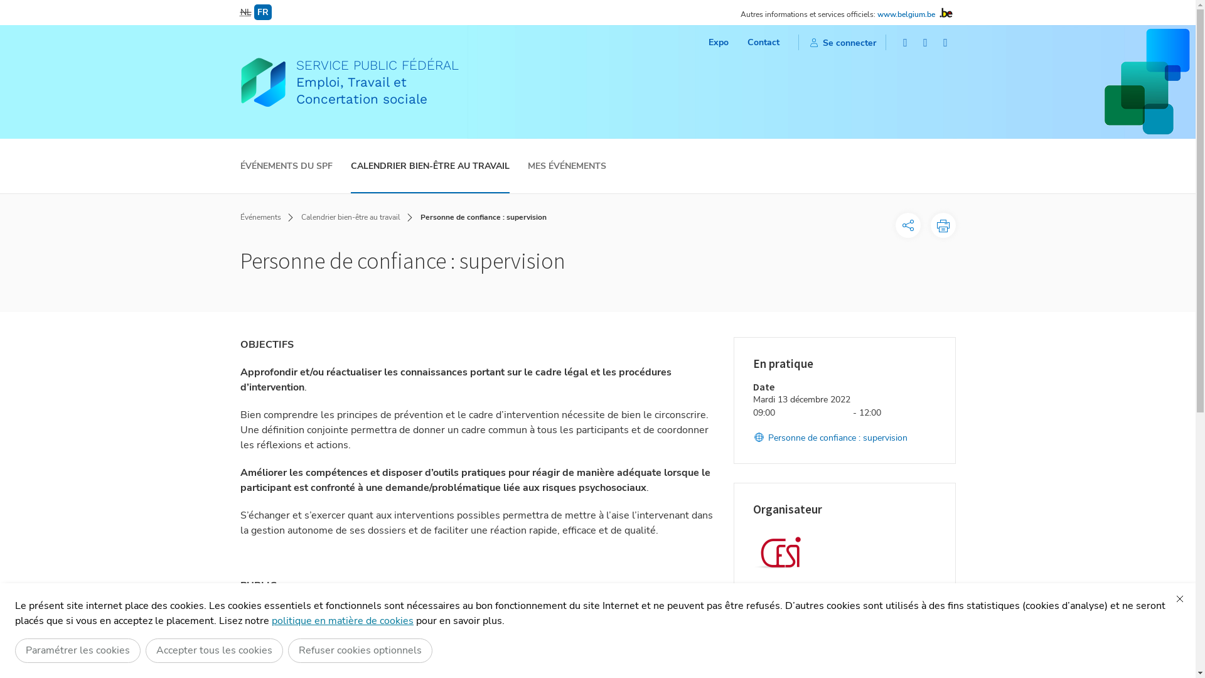 The height and width of the screenshot is (678, 1205). I want to click on Twitter, so click(926, 43).